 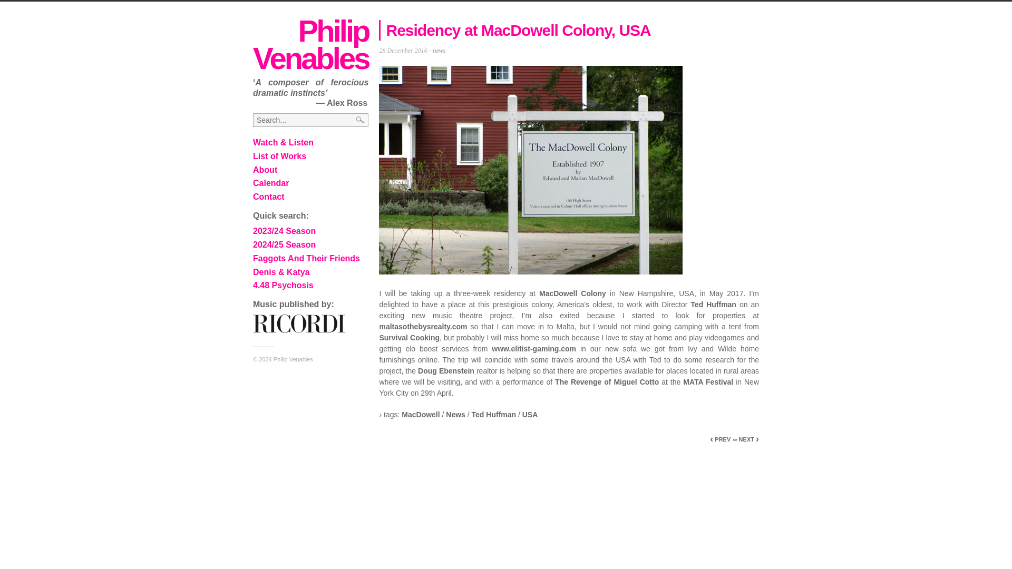 What do you see at coordinates (284, 285) in the screenshot?
I see `4.48 Psychosis` at bounding box center [284, 285].